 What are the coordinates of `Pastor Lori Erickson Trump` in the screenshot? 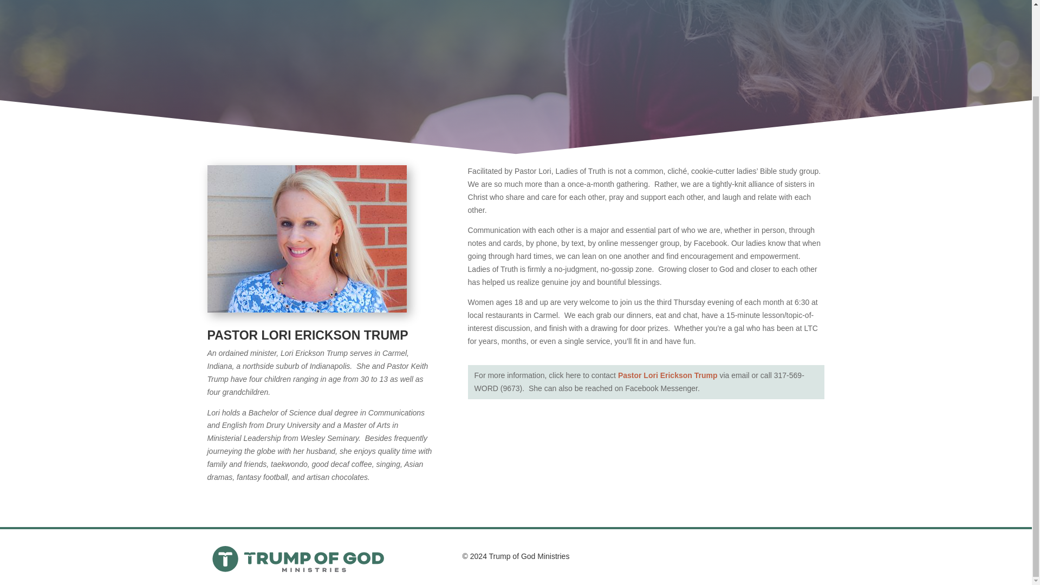 It's located at (667, 375).